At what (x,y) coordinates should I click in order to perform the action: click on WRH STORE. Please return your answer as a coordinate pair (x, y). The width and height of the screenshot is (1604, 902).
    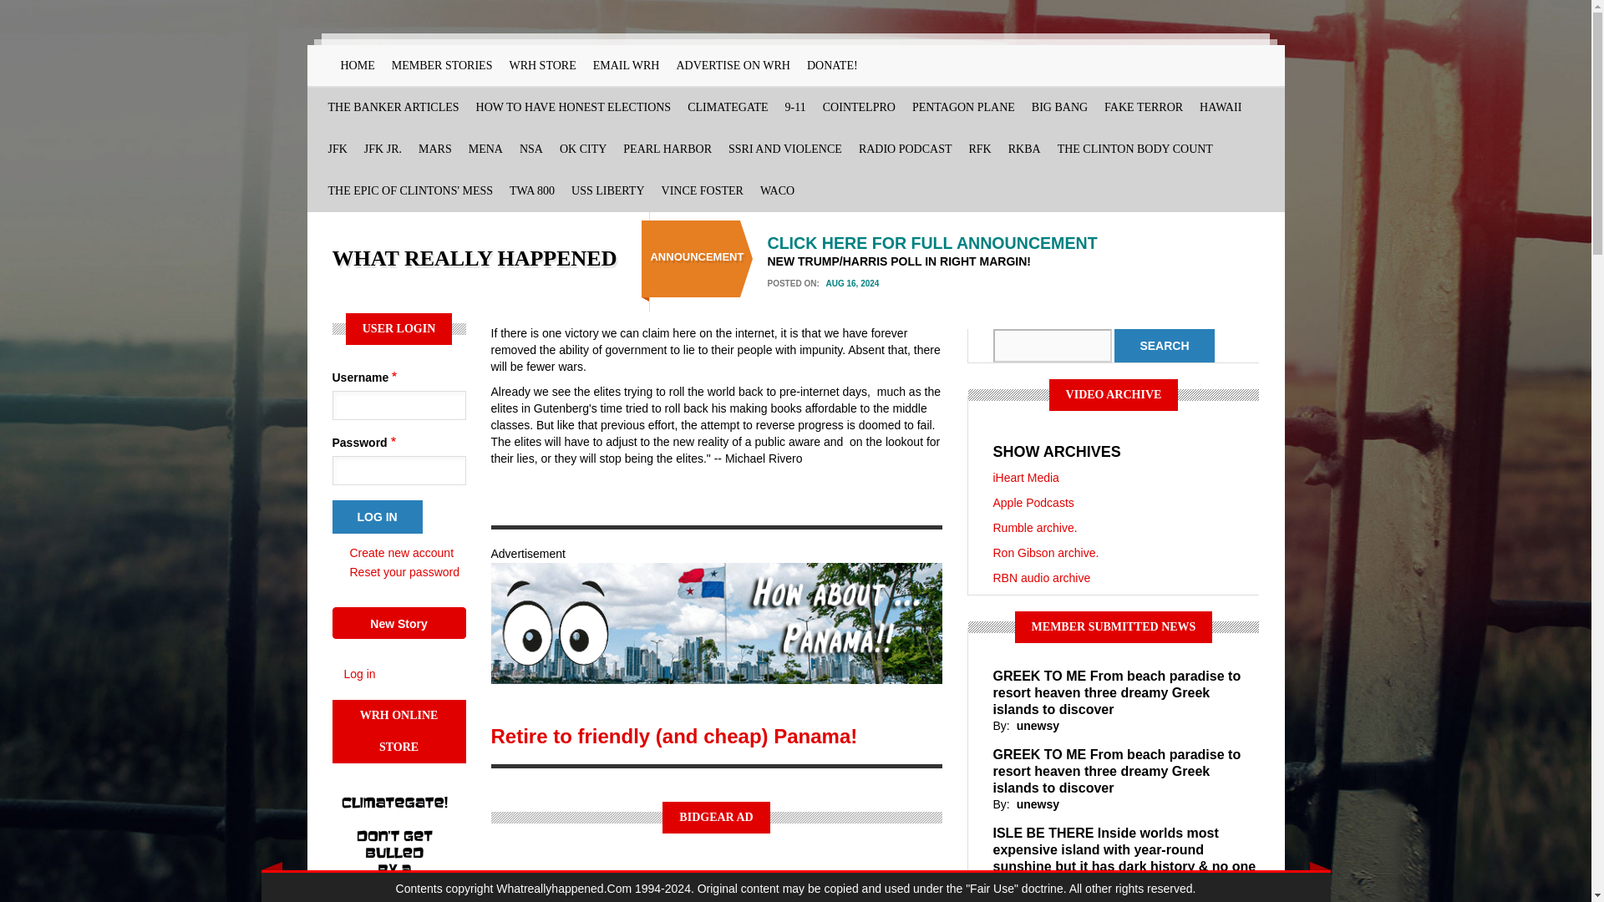
    Looking at the image, I should click on (541, 65).